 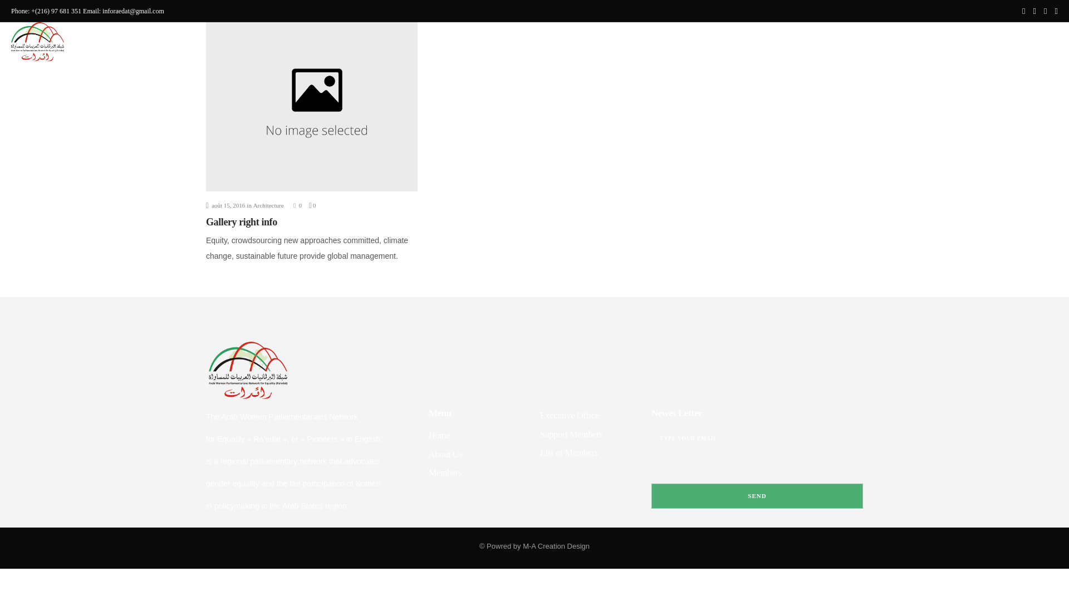 What do you see at coordinates (37, 41) in the screenshot?
I see `Site logo` at bounding box center [37, 41].